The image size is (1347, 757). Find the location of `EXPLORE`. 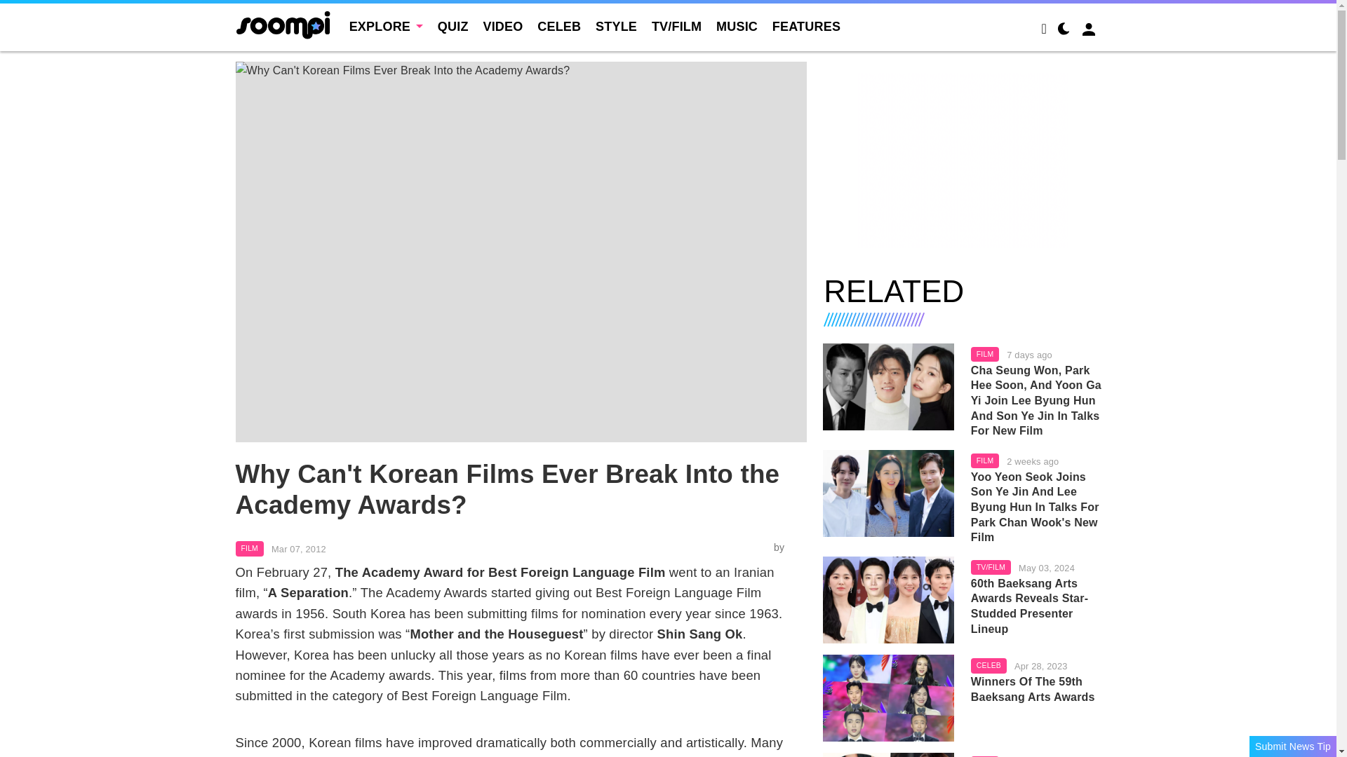

EXPLORE is located at coordinates (386, 27).